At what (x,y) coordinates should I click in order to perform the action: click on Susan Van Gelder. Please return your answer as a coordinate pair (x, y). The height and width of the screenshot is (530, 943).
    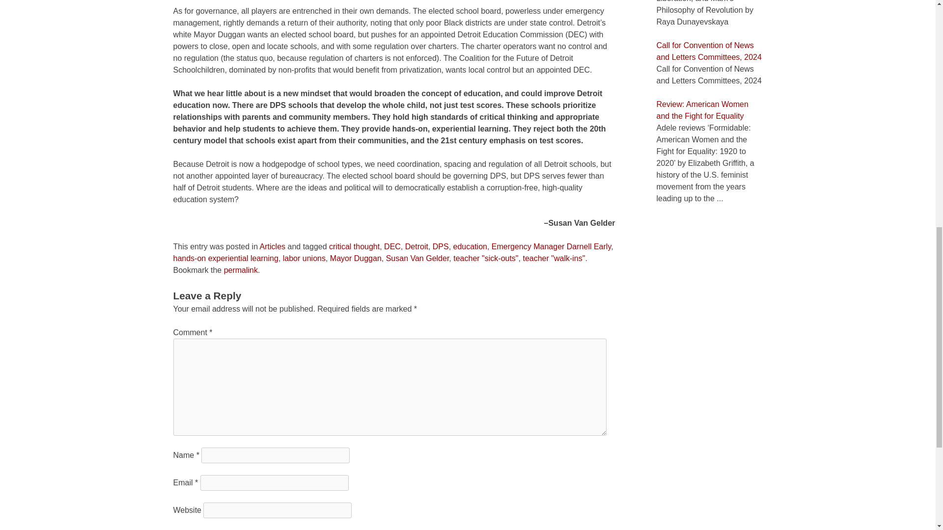
    Looking at the image, I should click on (417, 258).